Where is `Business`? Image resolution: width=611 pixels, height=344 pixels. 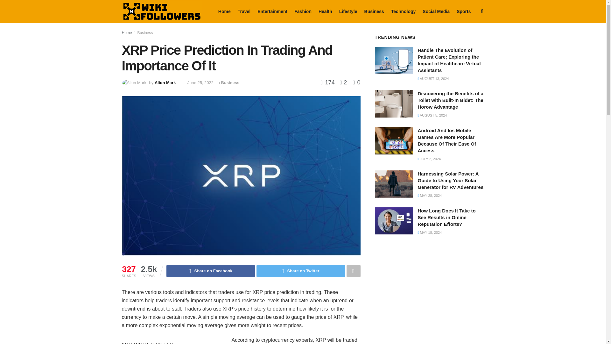
Business is located at coordinates (374, 11).